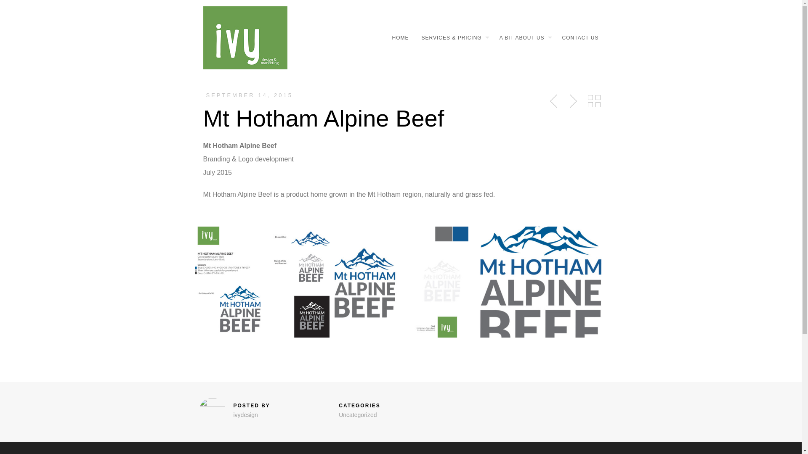 The width and height of the screenshot is (808, 454). I want to click on A BIT ABOUT US, so click(521, 38).